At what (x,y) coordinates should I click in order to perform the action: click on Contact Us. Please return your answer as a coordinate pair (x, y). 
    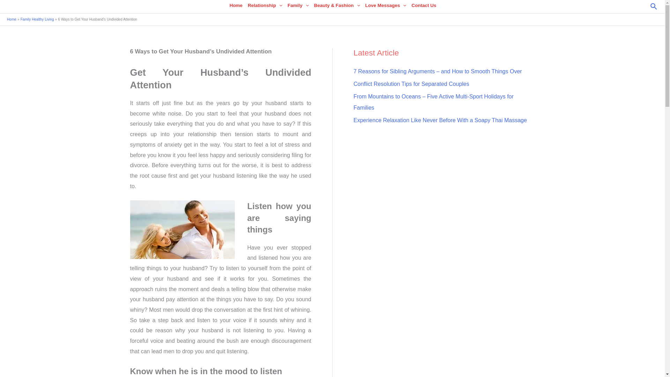
    Looking at the image, I should click on (423, 7).